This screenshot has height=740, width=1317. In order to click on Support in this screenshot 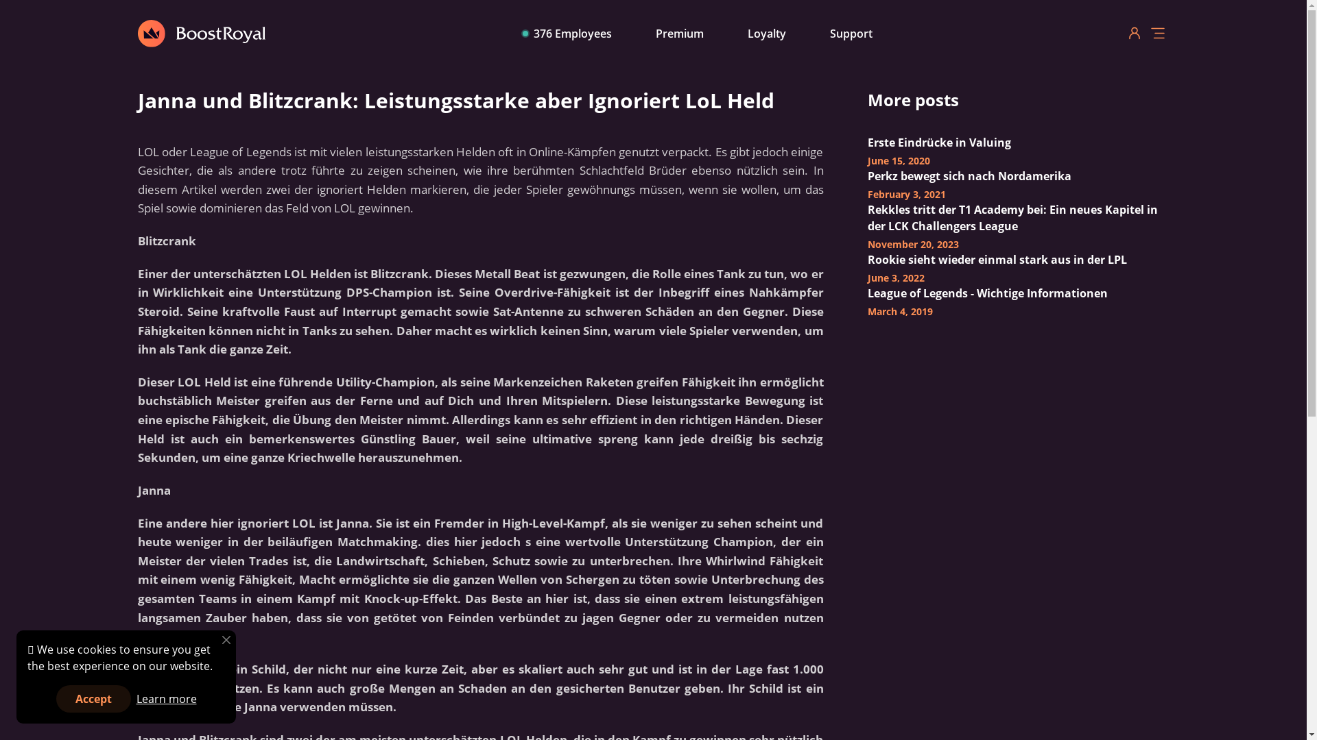, I will do `click(851, 33)`.